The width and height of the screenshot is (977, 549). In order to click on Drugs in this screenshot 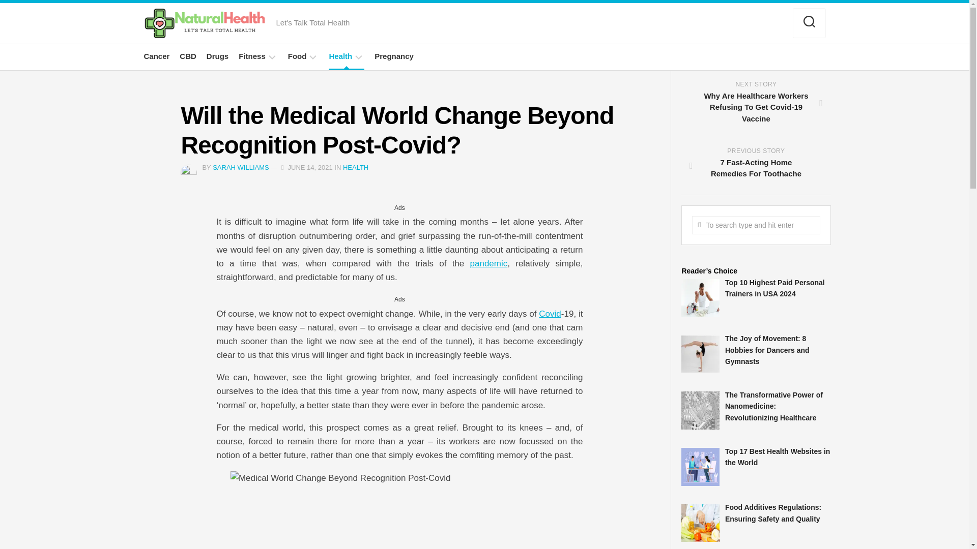, I will do `click(756, 166)`.